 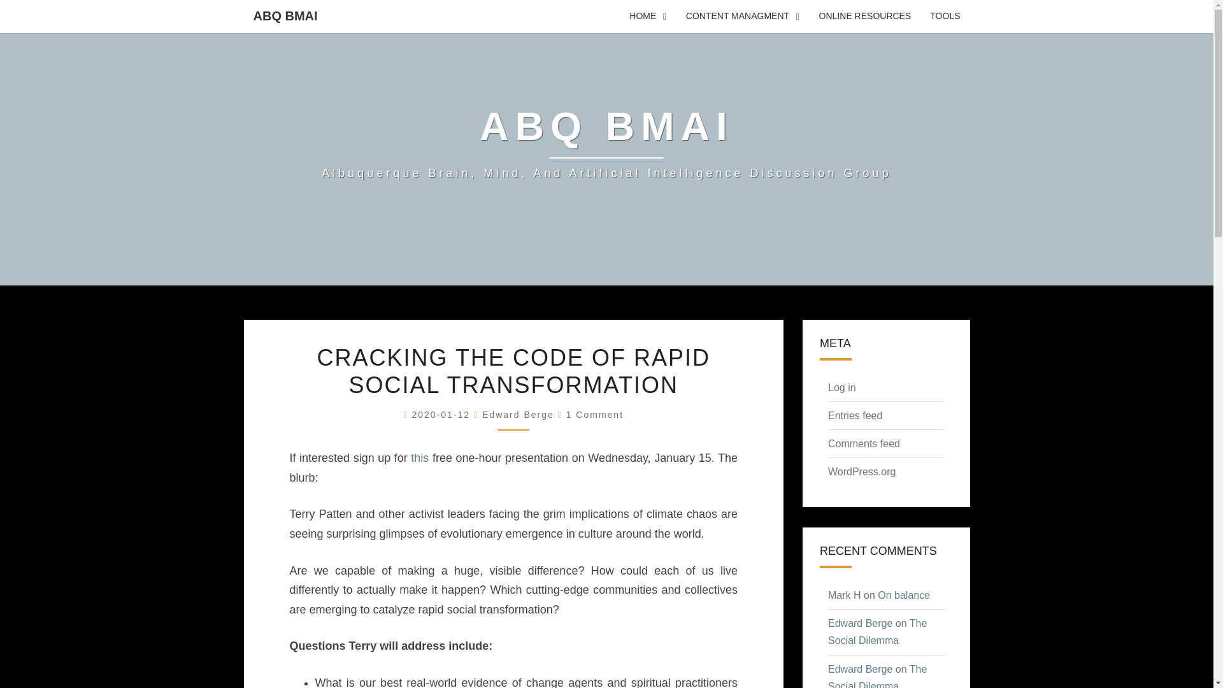 What do you see at coordinates (945, 17) in the screenshot?
I see `TOOLS` at bounding box center [945, 17].